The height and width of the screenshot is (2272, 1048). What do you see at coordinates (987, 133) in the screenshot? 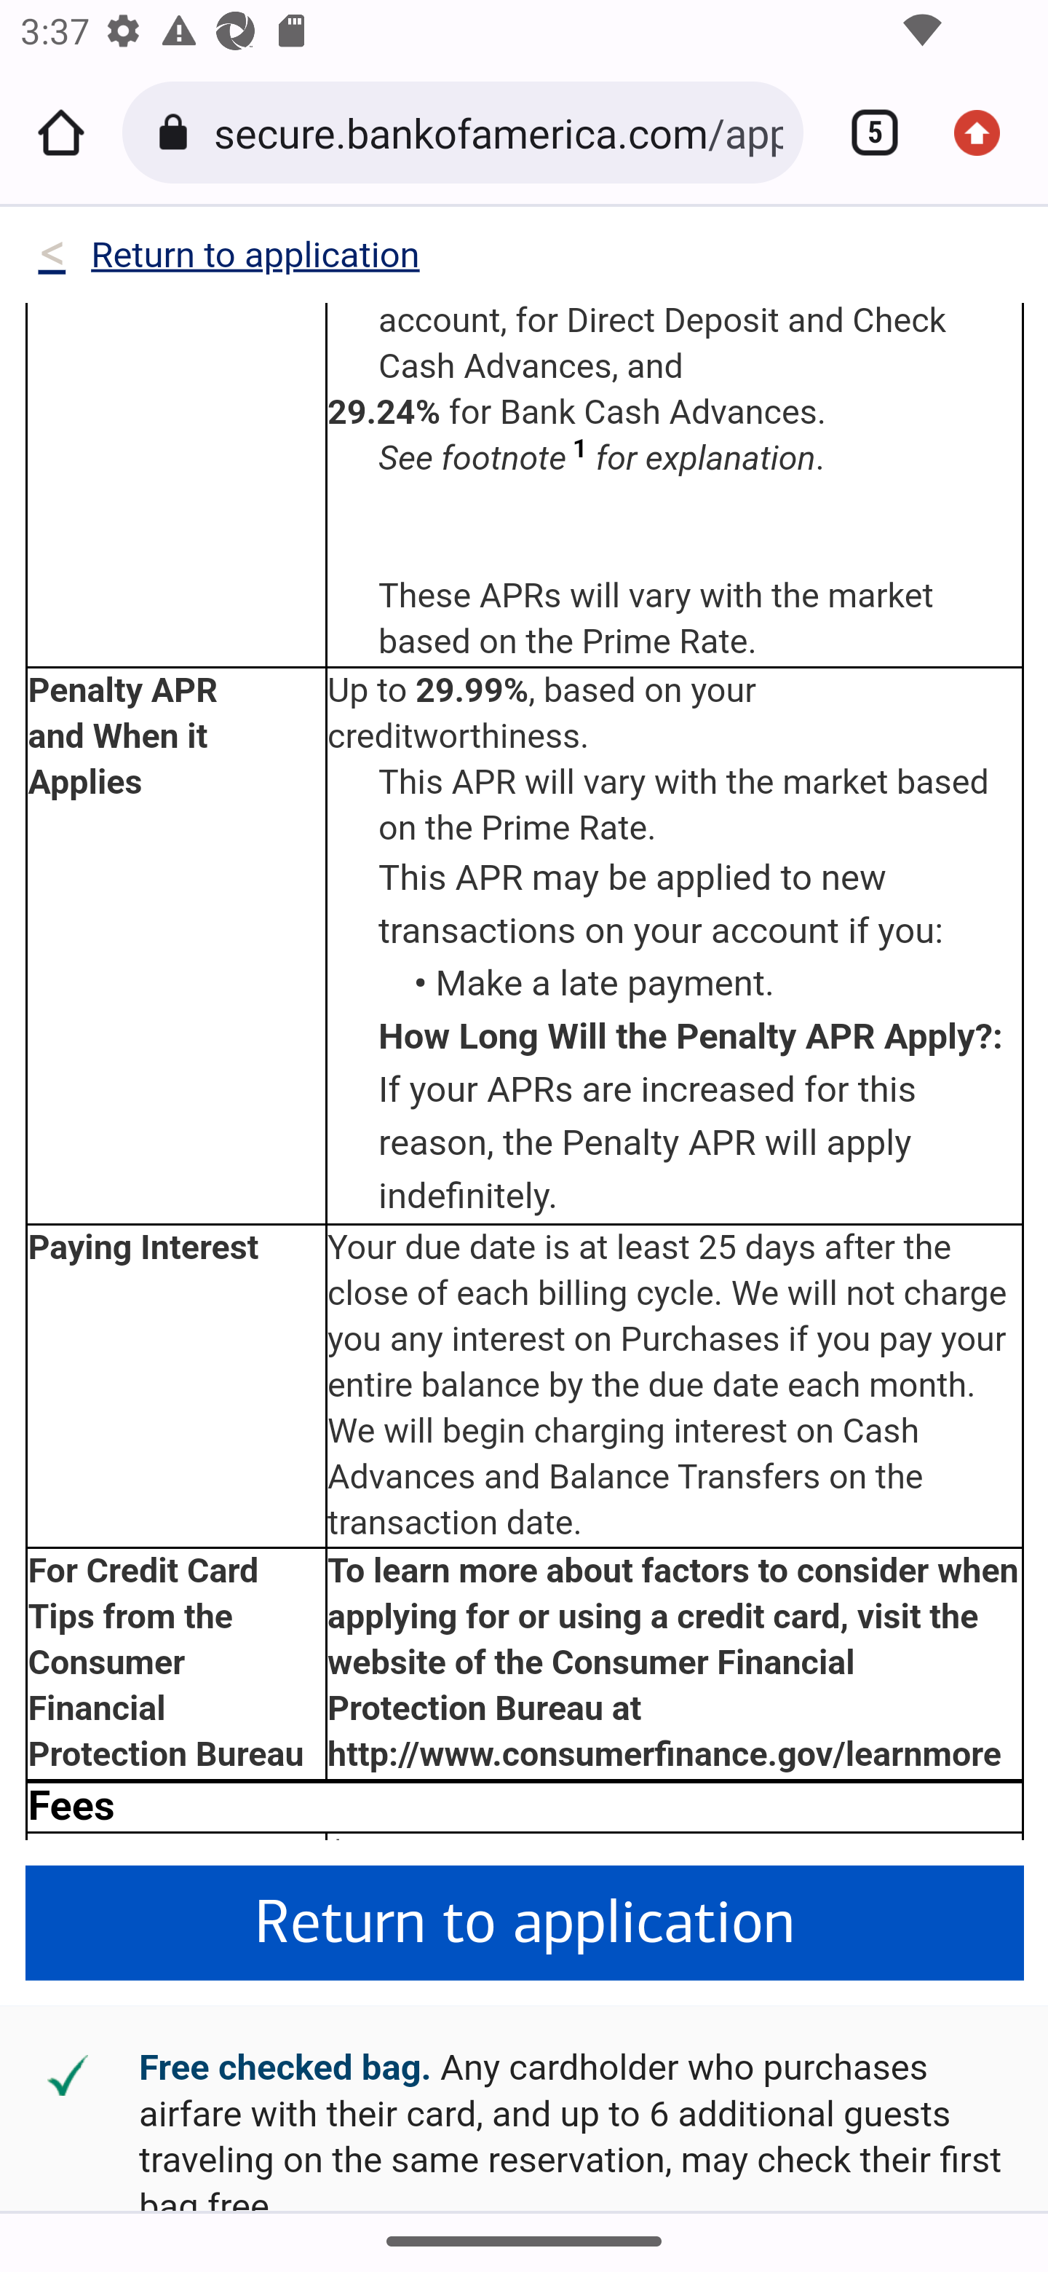
I see `Update available. More options` at bounding box center [987, 133].